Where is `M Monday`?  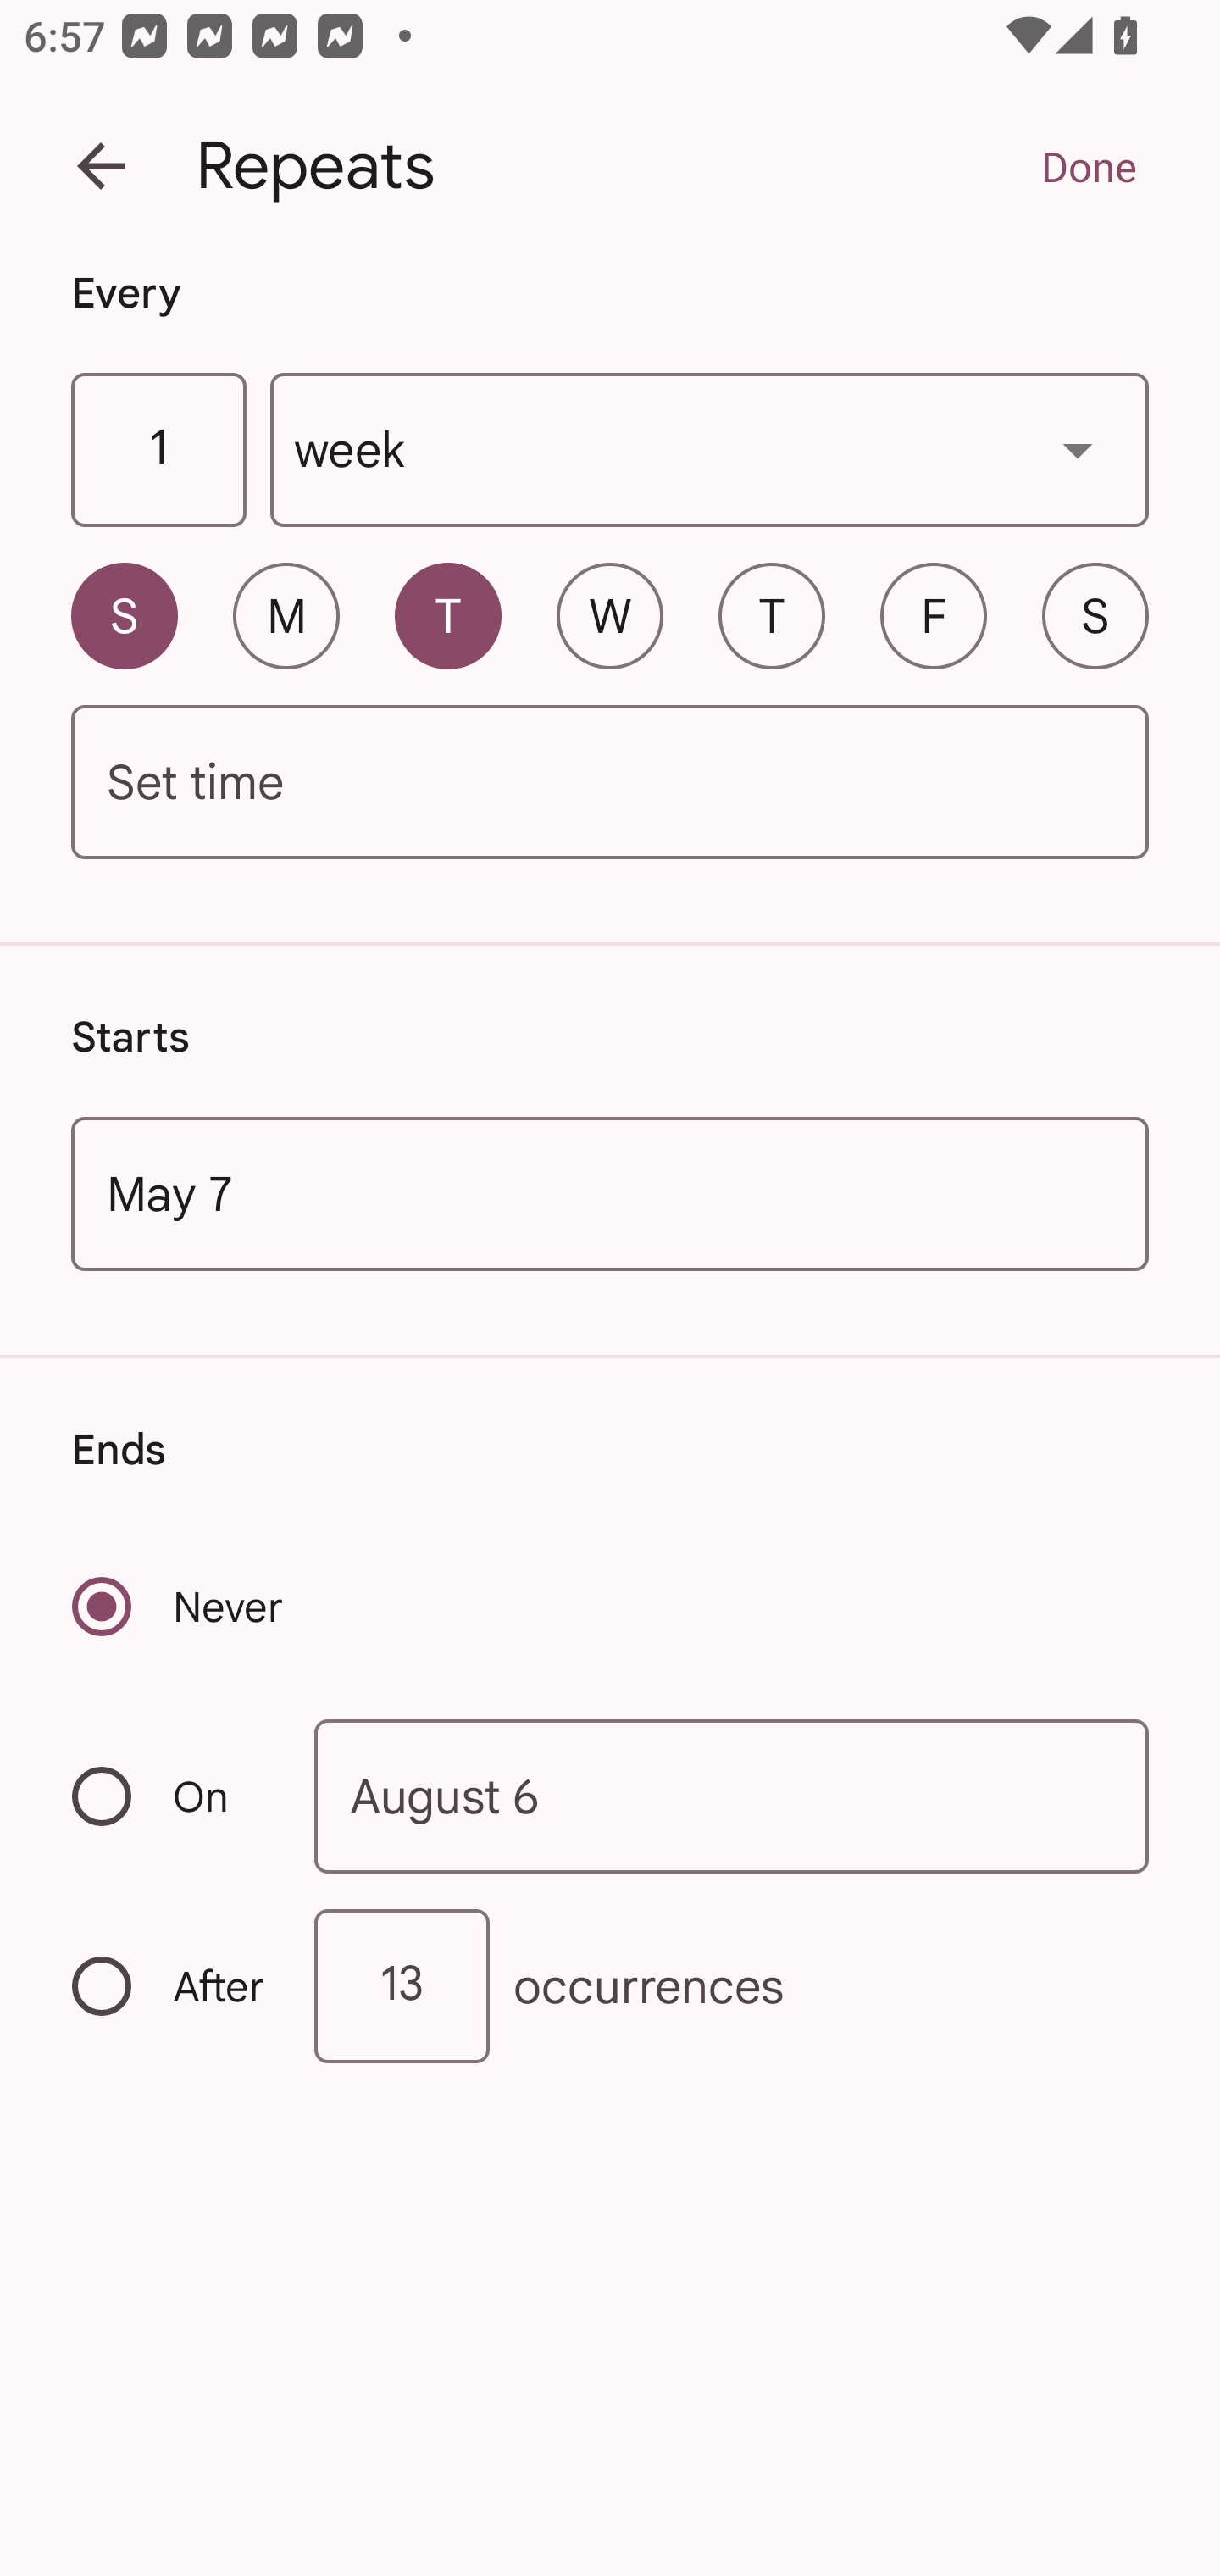
M Monday is located at coordinates (286, 615).